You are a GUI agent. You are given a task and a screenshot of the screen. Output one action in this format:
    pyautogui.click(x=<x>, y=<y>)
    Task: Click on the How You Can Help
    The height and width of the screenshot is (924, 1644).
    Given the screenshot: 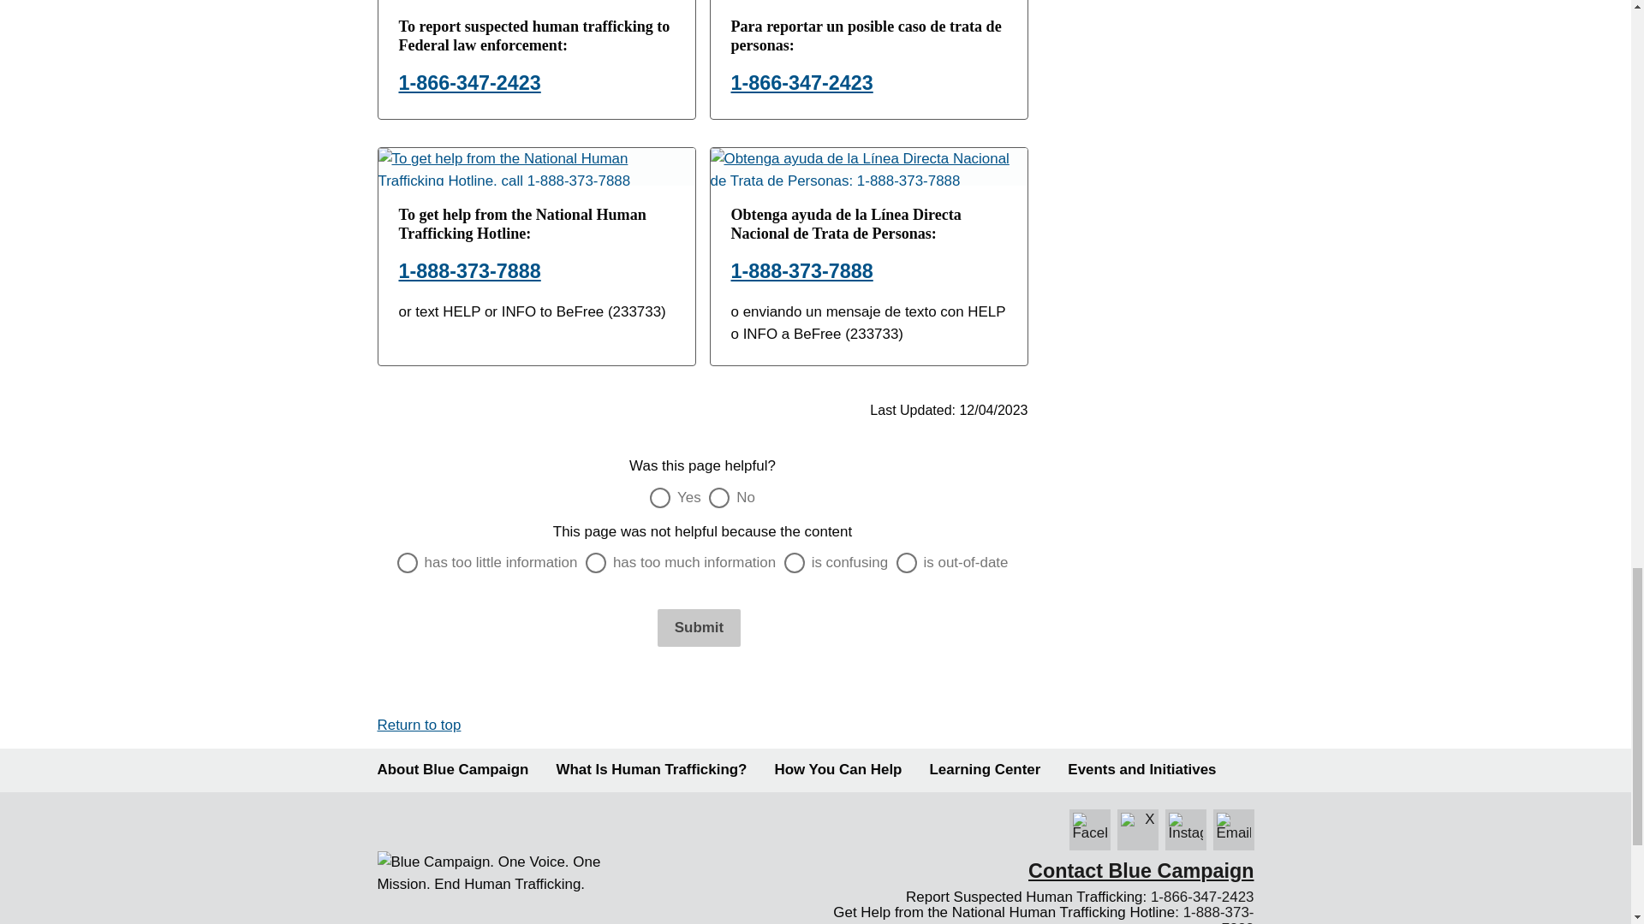 What is the action you would take?
    pyautogui.click(x=837, y=770)
    